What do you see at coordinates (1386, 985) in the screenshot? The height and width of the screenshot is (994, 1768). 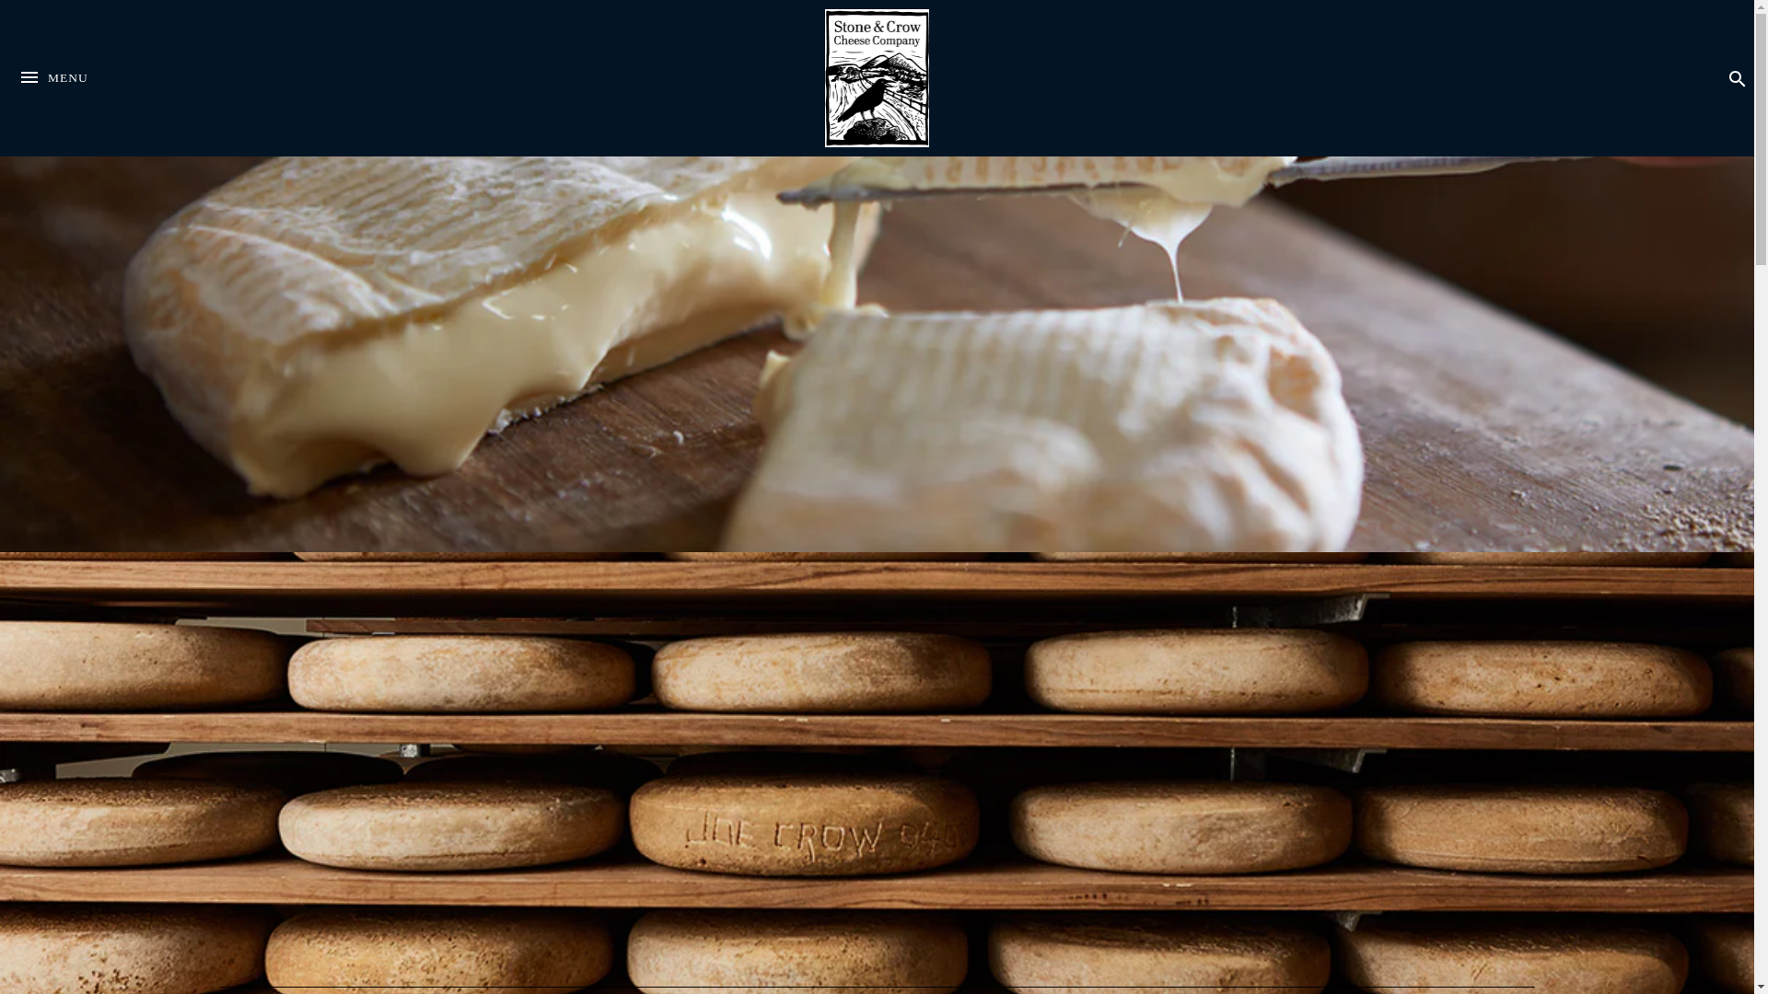 I see `SEARCH` at bounding box center [1386, 985].